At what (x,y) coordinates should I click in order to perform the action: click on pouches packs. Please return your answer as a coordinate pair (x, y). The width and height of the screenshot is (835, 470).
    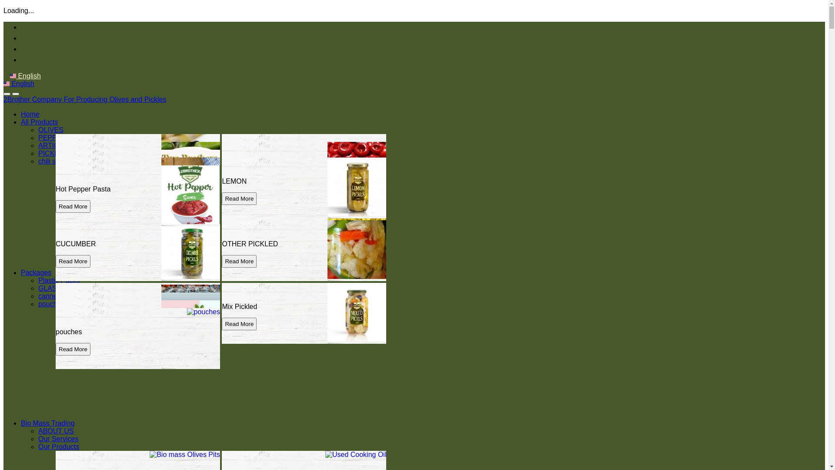
    Looking at the image, I should click on (62, 304).